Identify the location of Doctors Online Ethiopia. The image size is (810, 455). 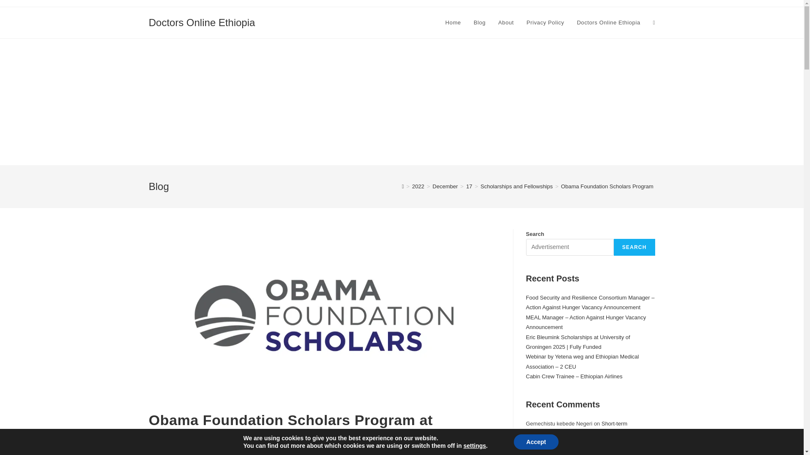
(608, 23).